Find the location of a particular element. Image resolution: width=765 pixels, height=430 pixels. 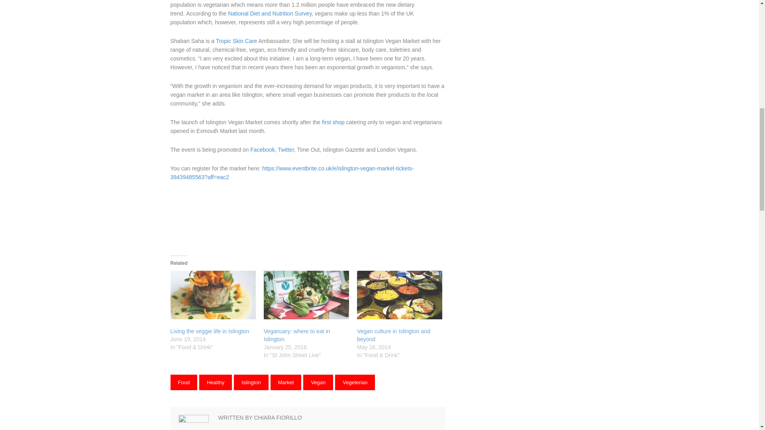

Veganuary: where to eat in Islington is located at coordinates (297, 335).